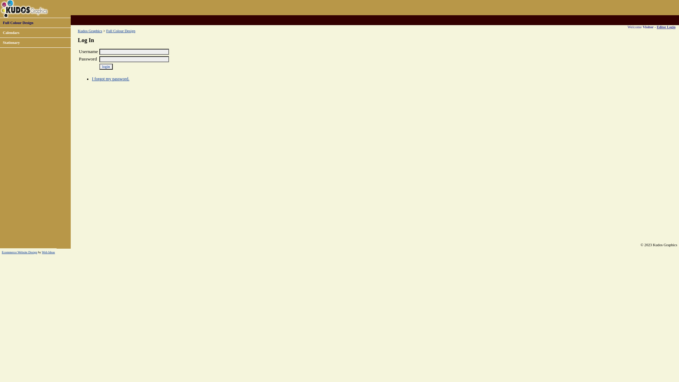 The height and width of the screenshot is (382, 679). I want to click on Web Ideas, so click(48, 252).